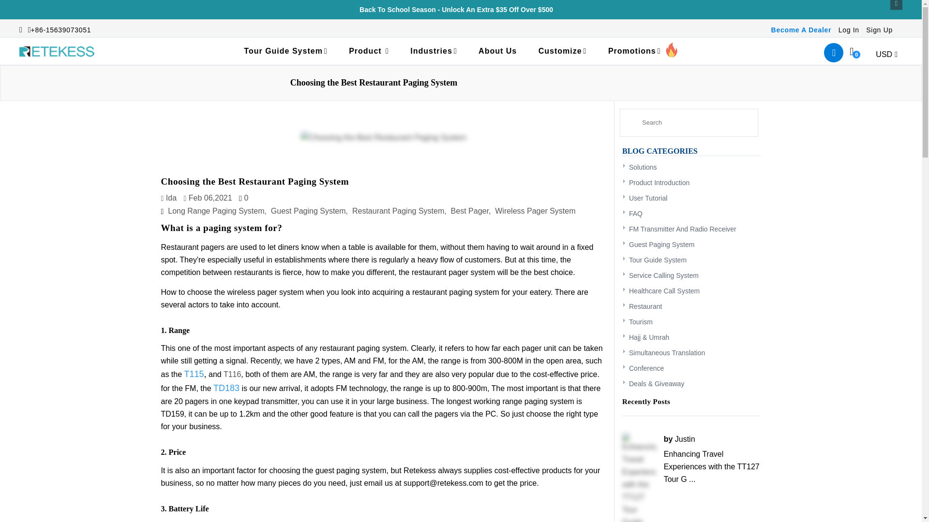  What do you see at coordinates (232, 374) in the screenshot?
I see `T116 guest pager system coffee restaurant ` at bounding box center [232, 374].